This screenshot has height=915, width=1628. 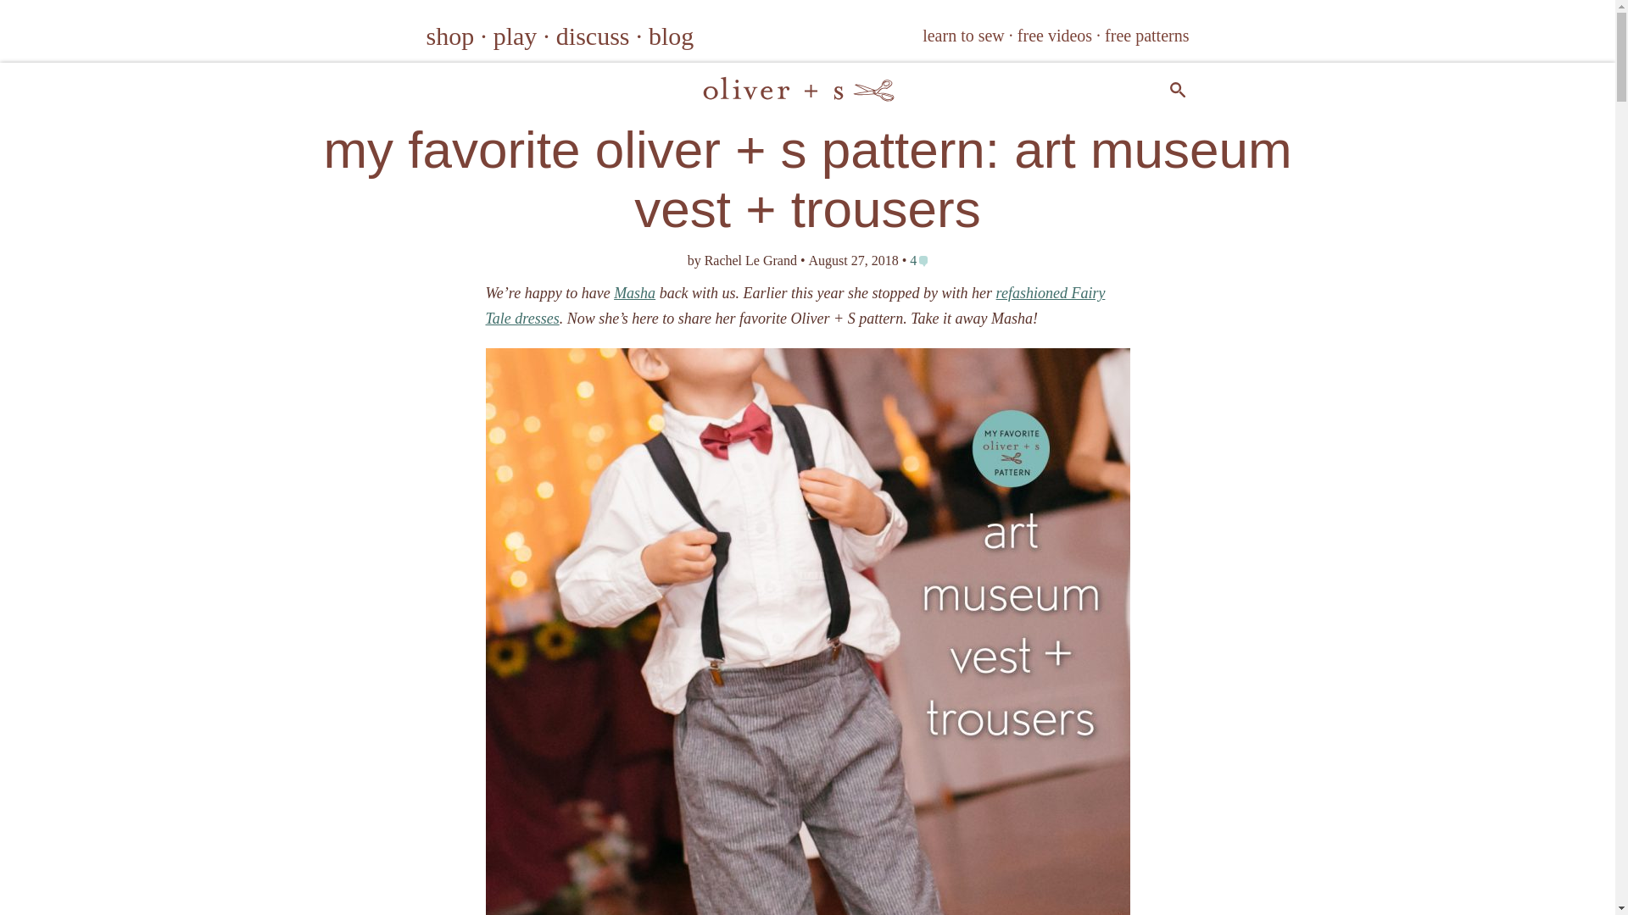 What do you see at coordinates (963, 36) in the screenshot?
I see `learn to sew` at bounding box center [963, 36].